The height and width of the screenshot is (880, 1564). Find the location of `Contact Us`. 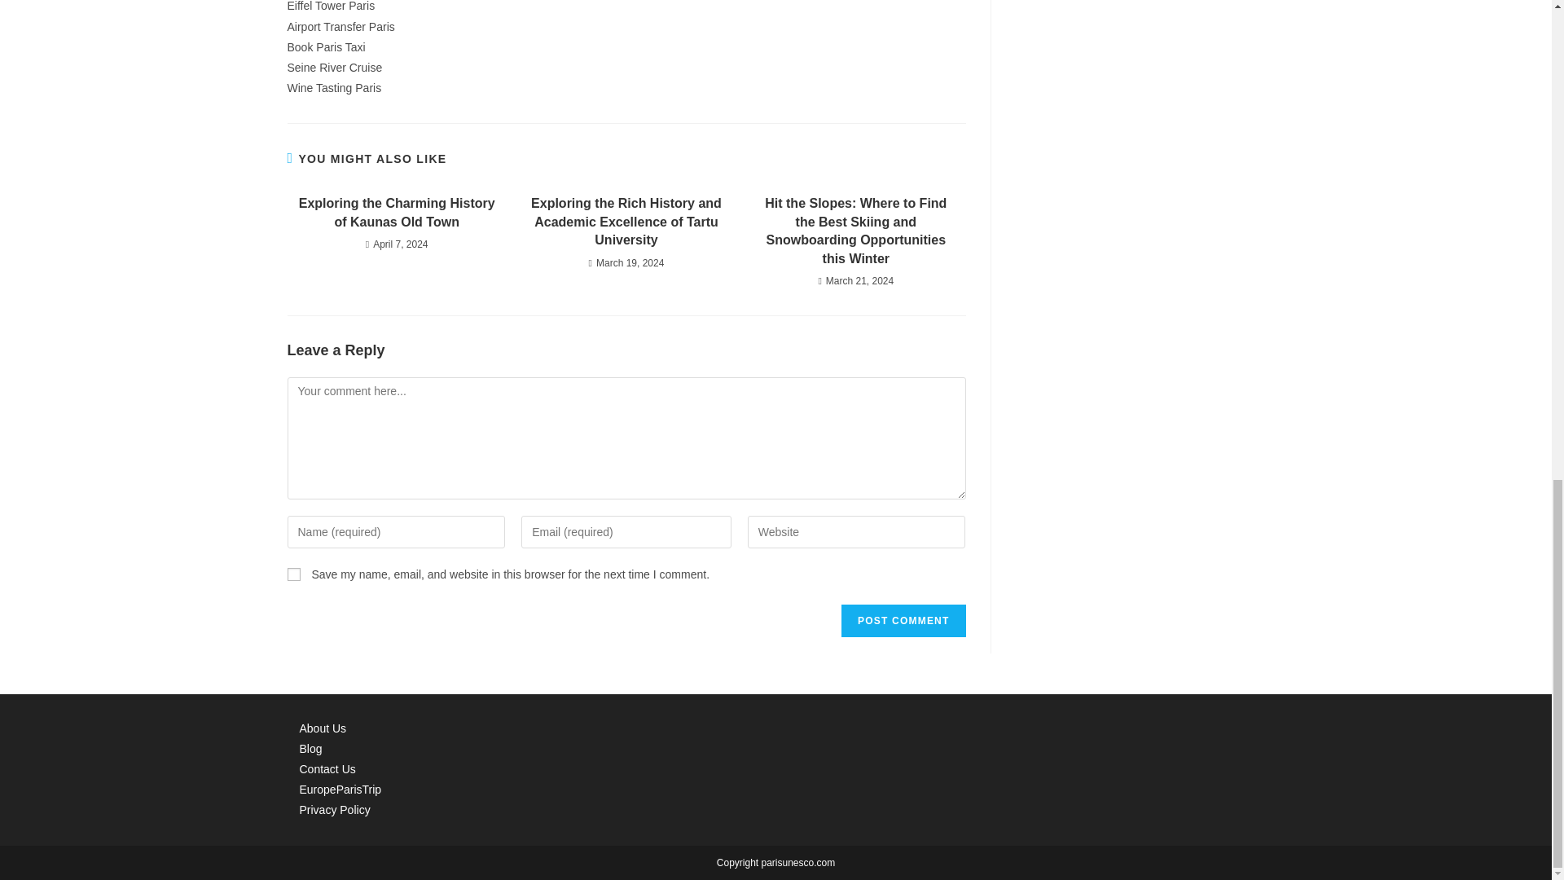

Contact Us is located at coordinates (327, 769).